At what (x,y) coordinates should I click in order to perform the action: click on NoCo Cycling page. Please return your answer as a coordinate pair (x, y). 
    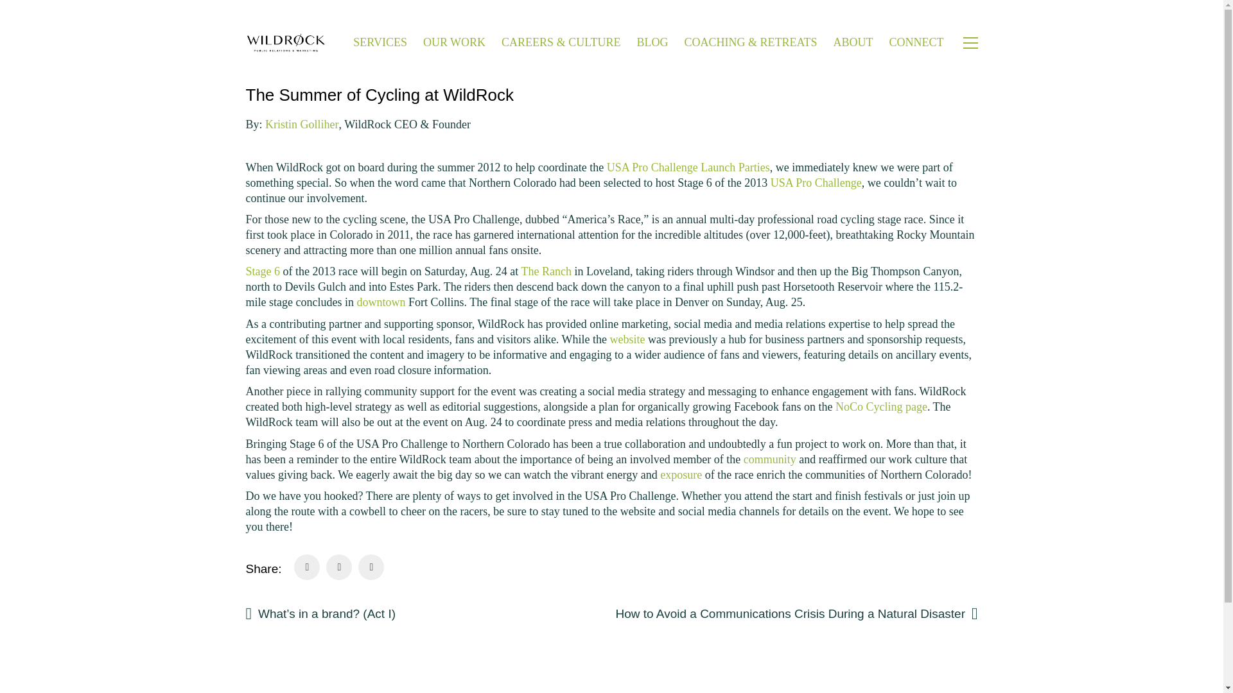
    Looking at the image, I should click on (881, 407).